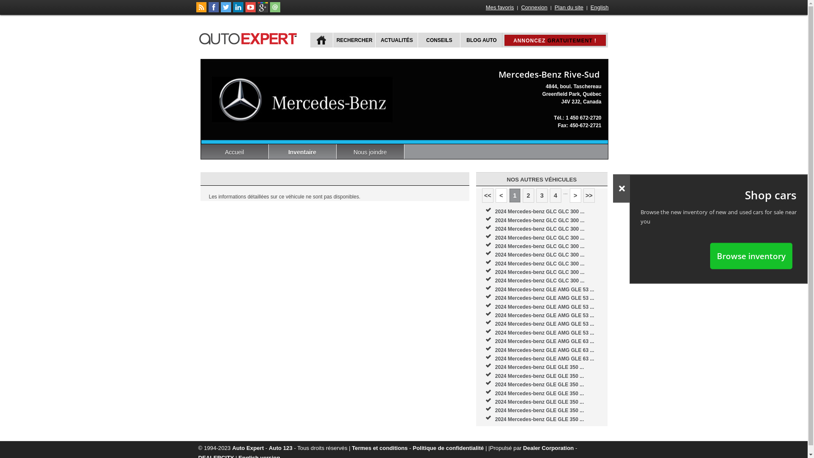 The image size is (814, 458). Describe the element at coordinates (540, 246) in the screenshot. I see `2024 Mercedes-benz GLC GLC 300 ...` at that location.